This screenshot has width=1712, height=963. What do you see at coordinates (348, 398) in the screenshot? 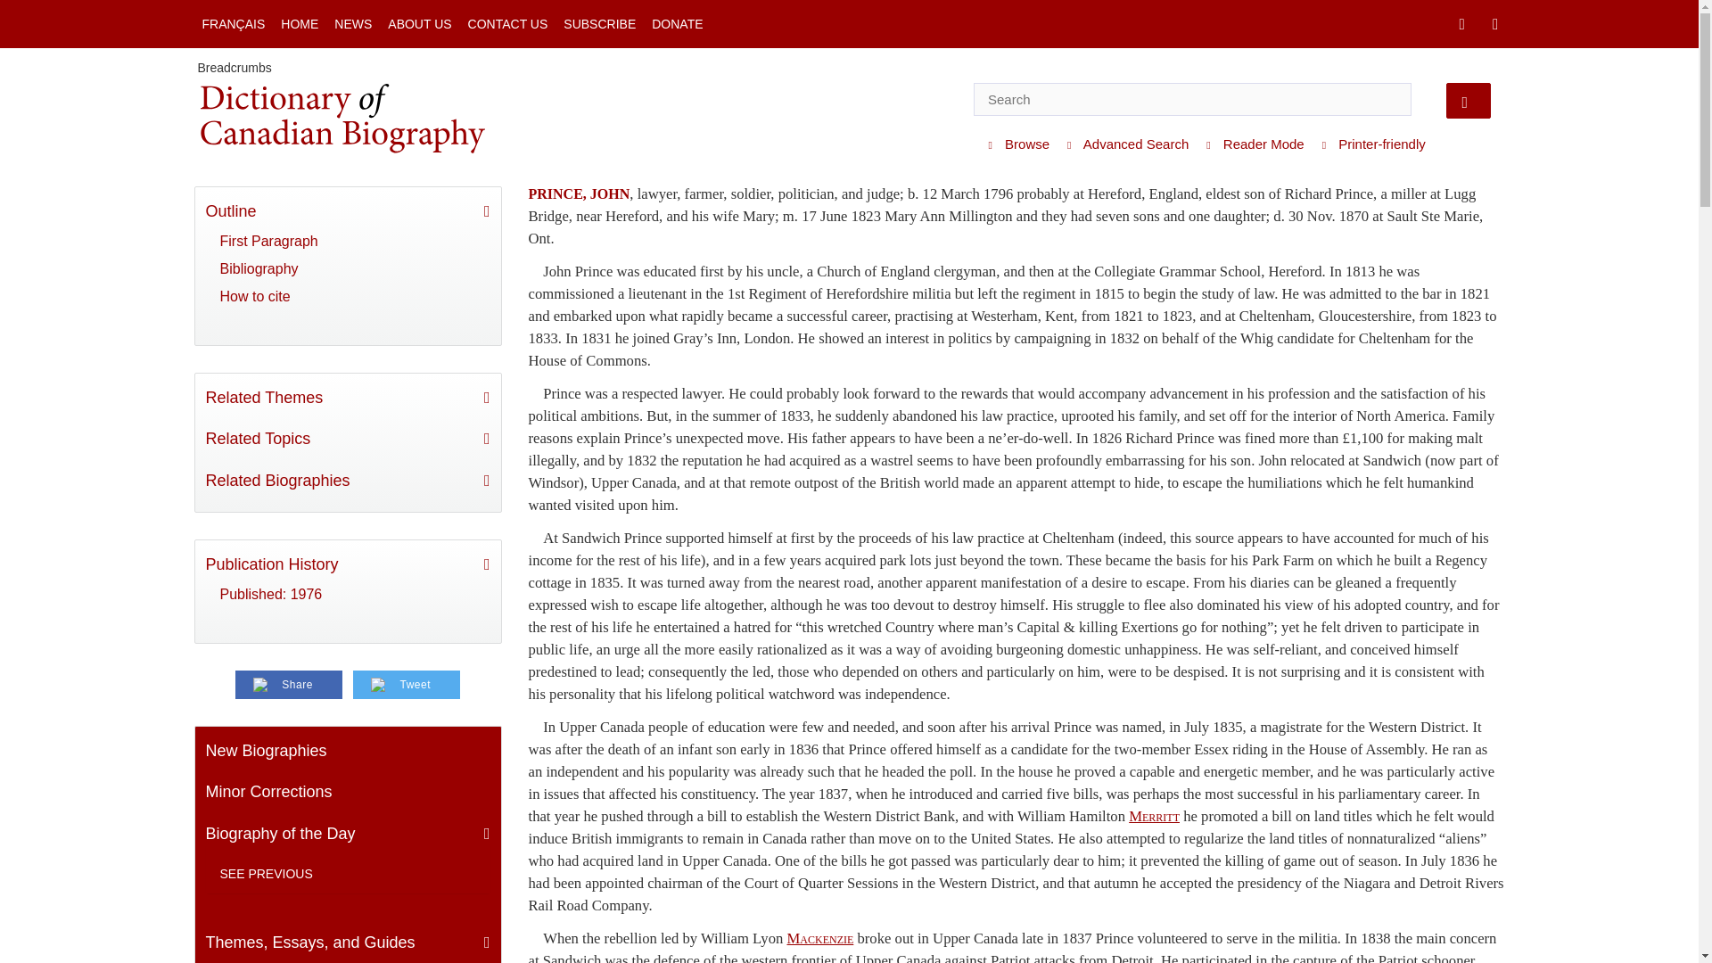
I see `Related Themes` at bounding box center [348, 398].